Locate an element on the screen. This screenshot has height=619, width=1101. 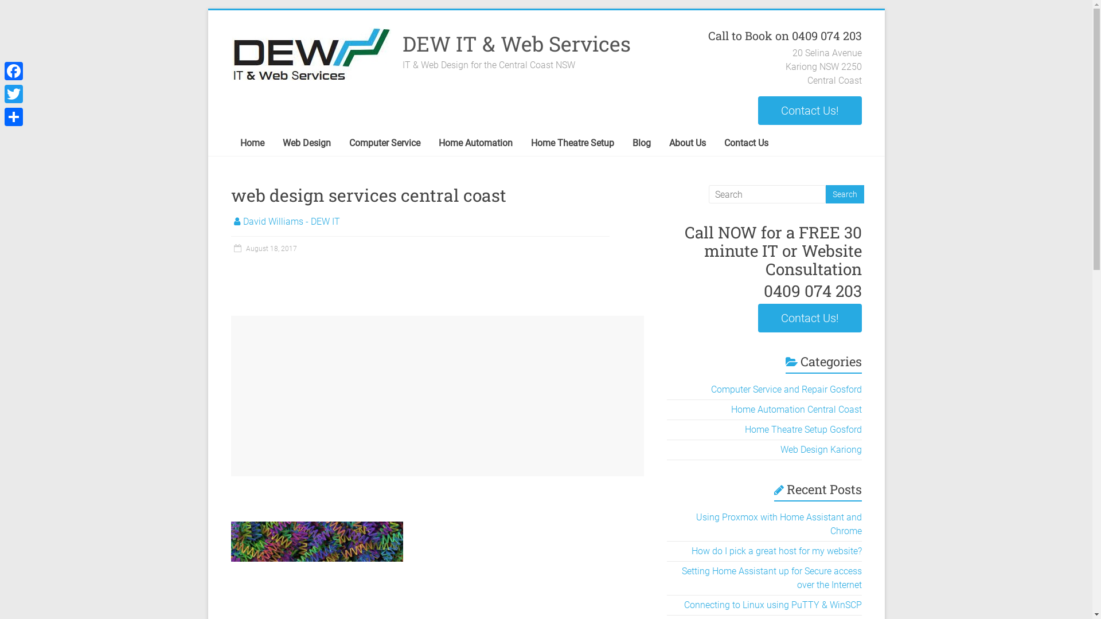
Skip to content is located at coordinates (208, 10).